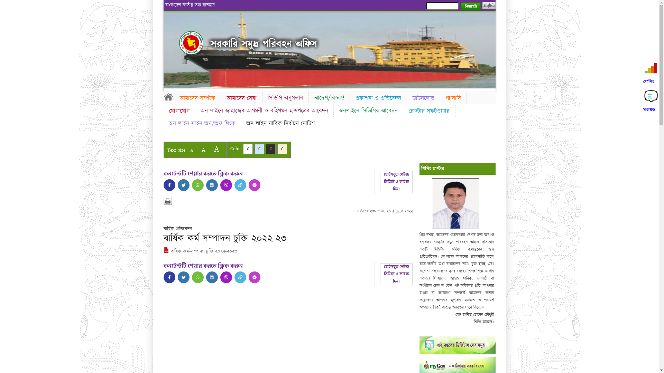 The width and height of the screenshot is (664, 373). What do you see at coordinates (191, 43) in the screenshot?
I see `Home` at bounding box center [191, 43].